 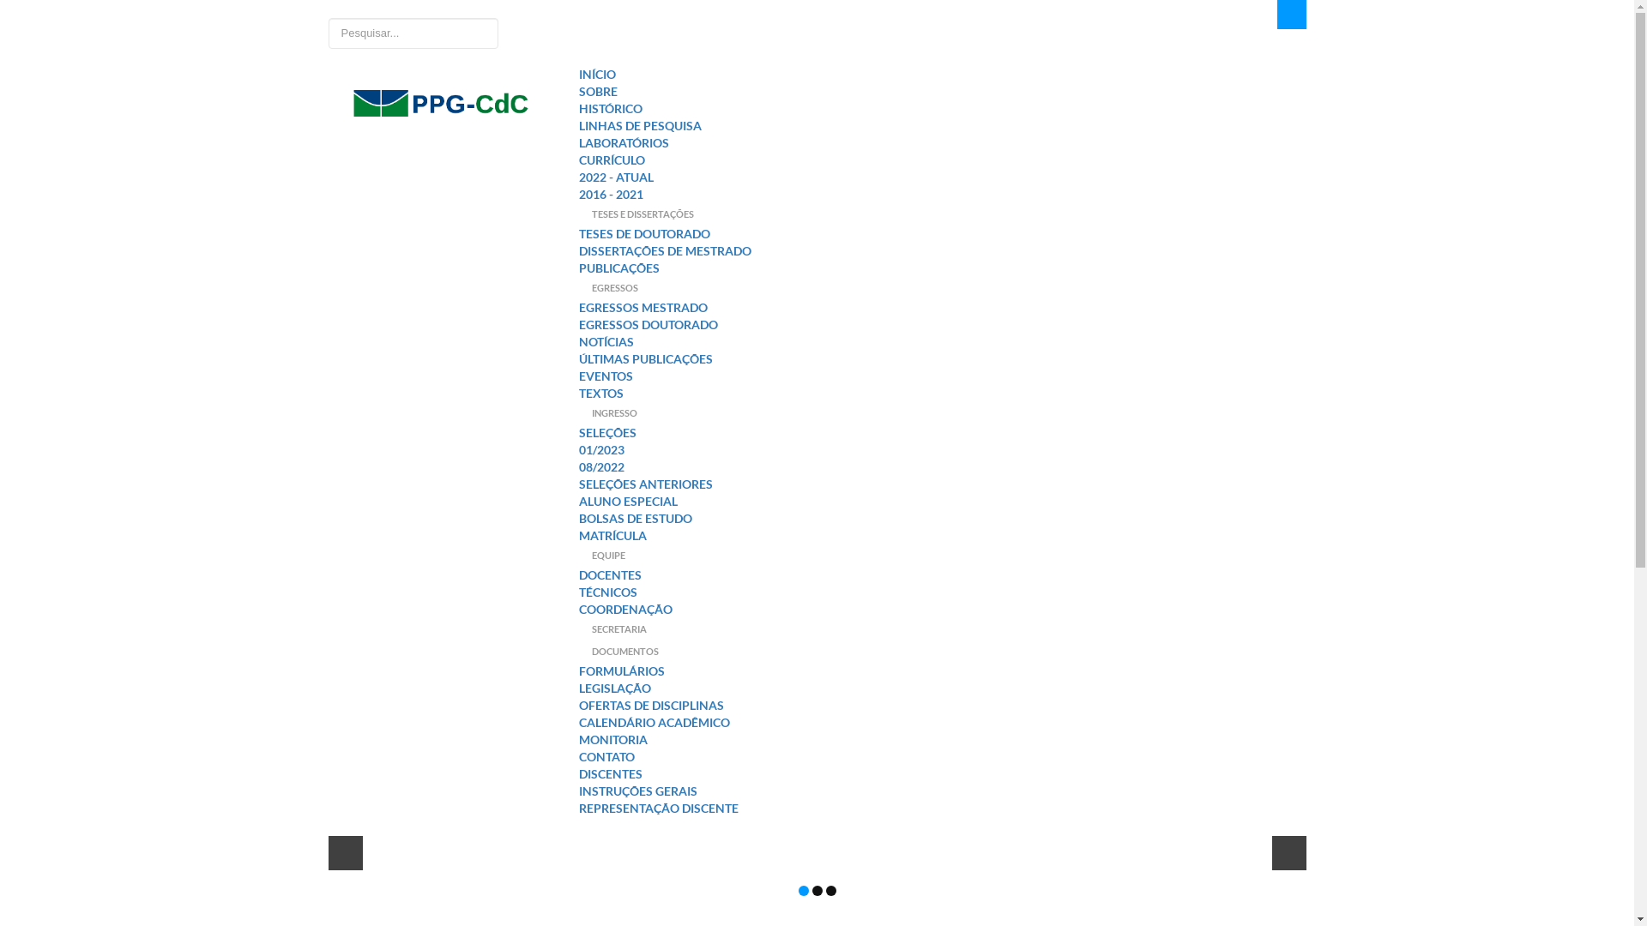 I want to click on 08/2022, so click(x=602, y=466).